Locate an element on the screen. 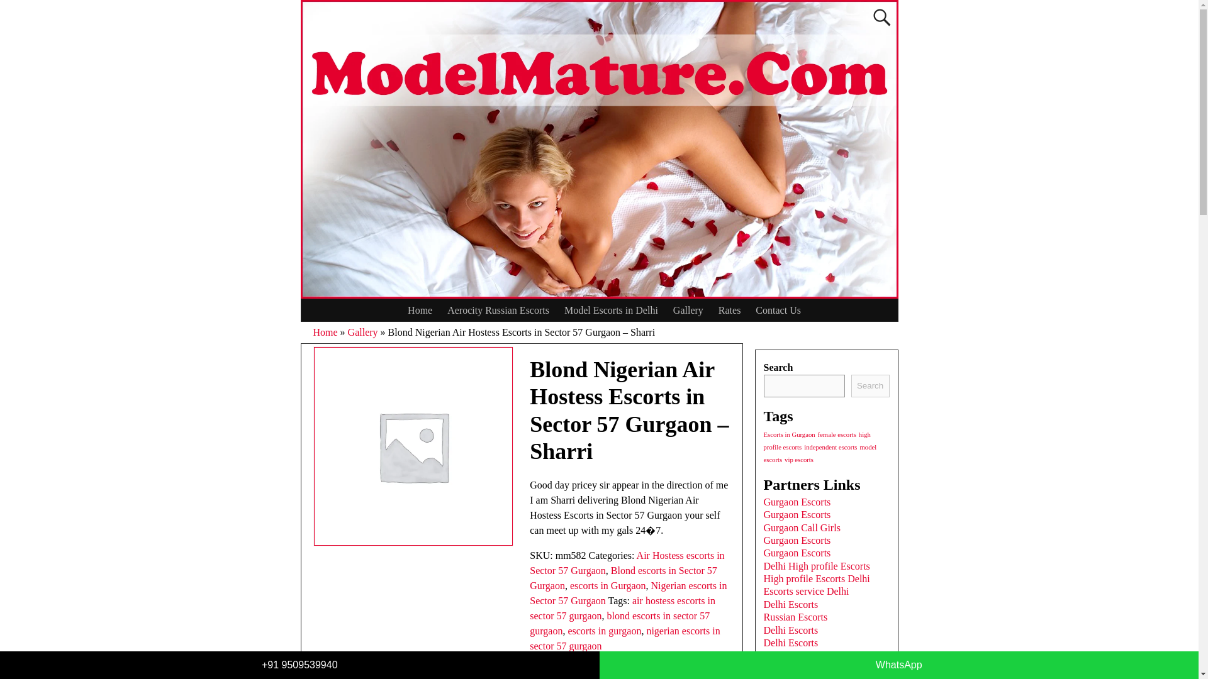 Image resolution: width=1208 pixels, height=679 pixels. Nigerian escorts in Sector 57 Gurgaon is located at coordinates (628, 593).